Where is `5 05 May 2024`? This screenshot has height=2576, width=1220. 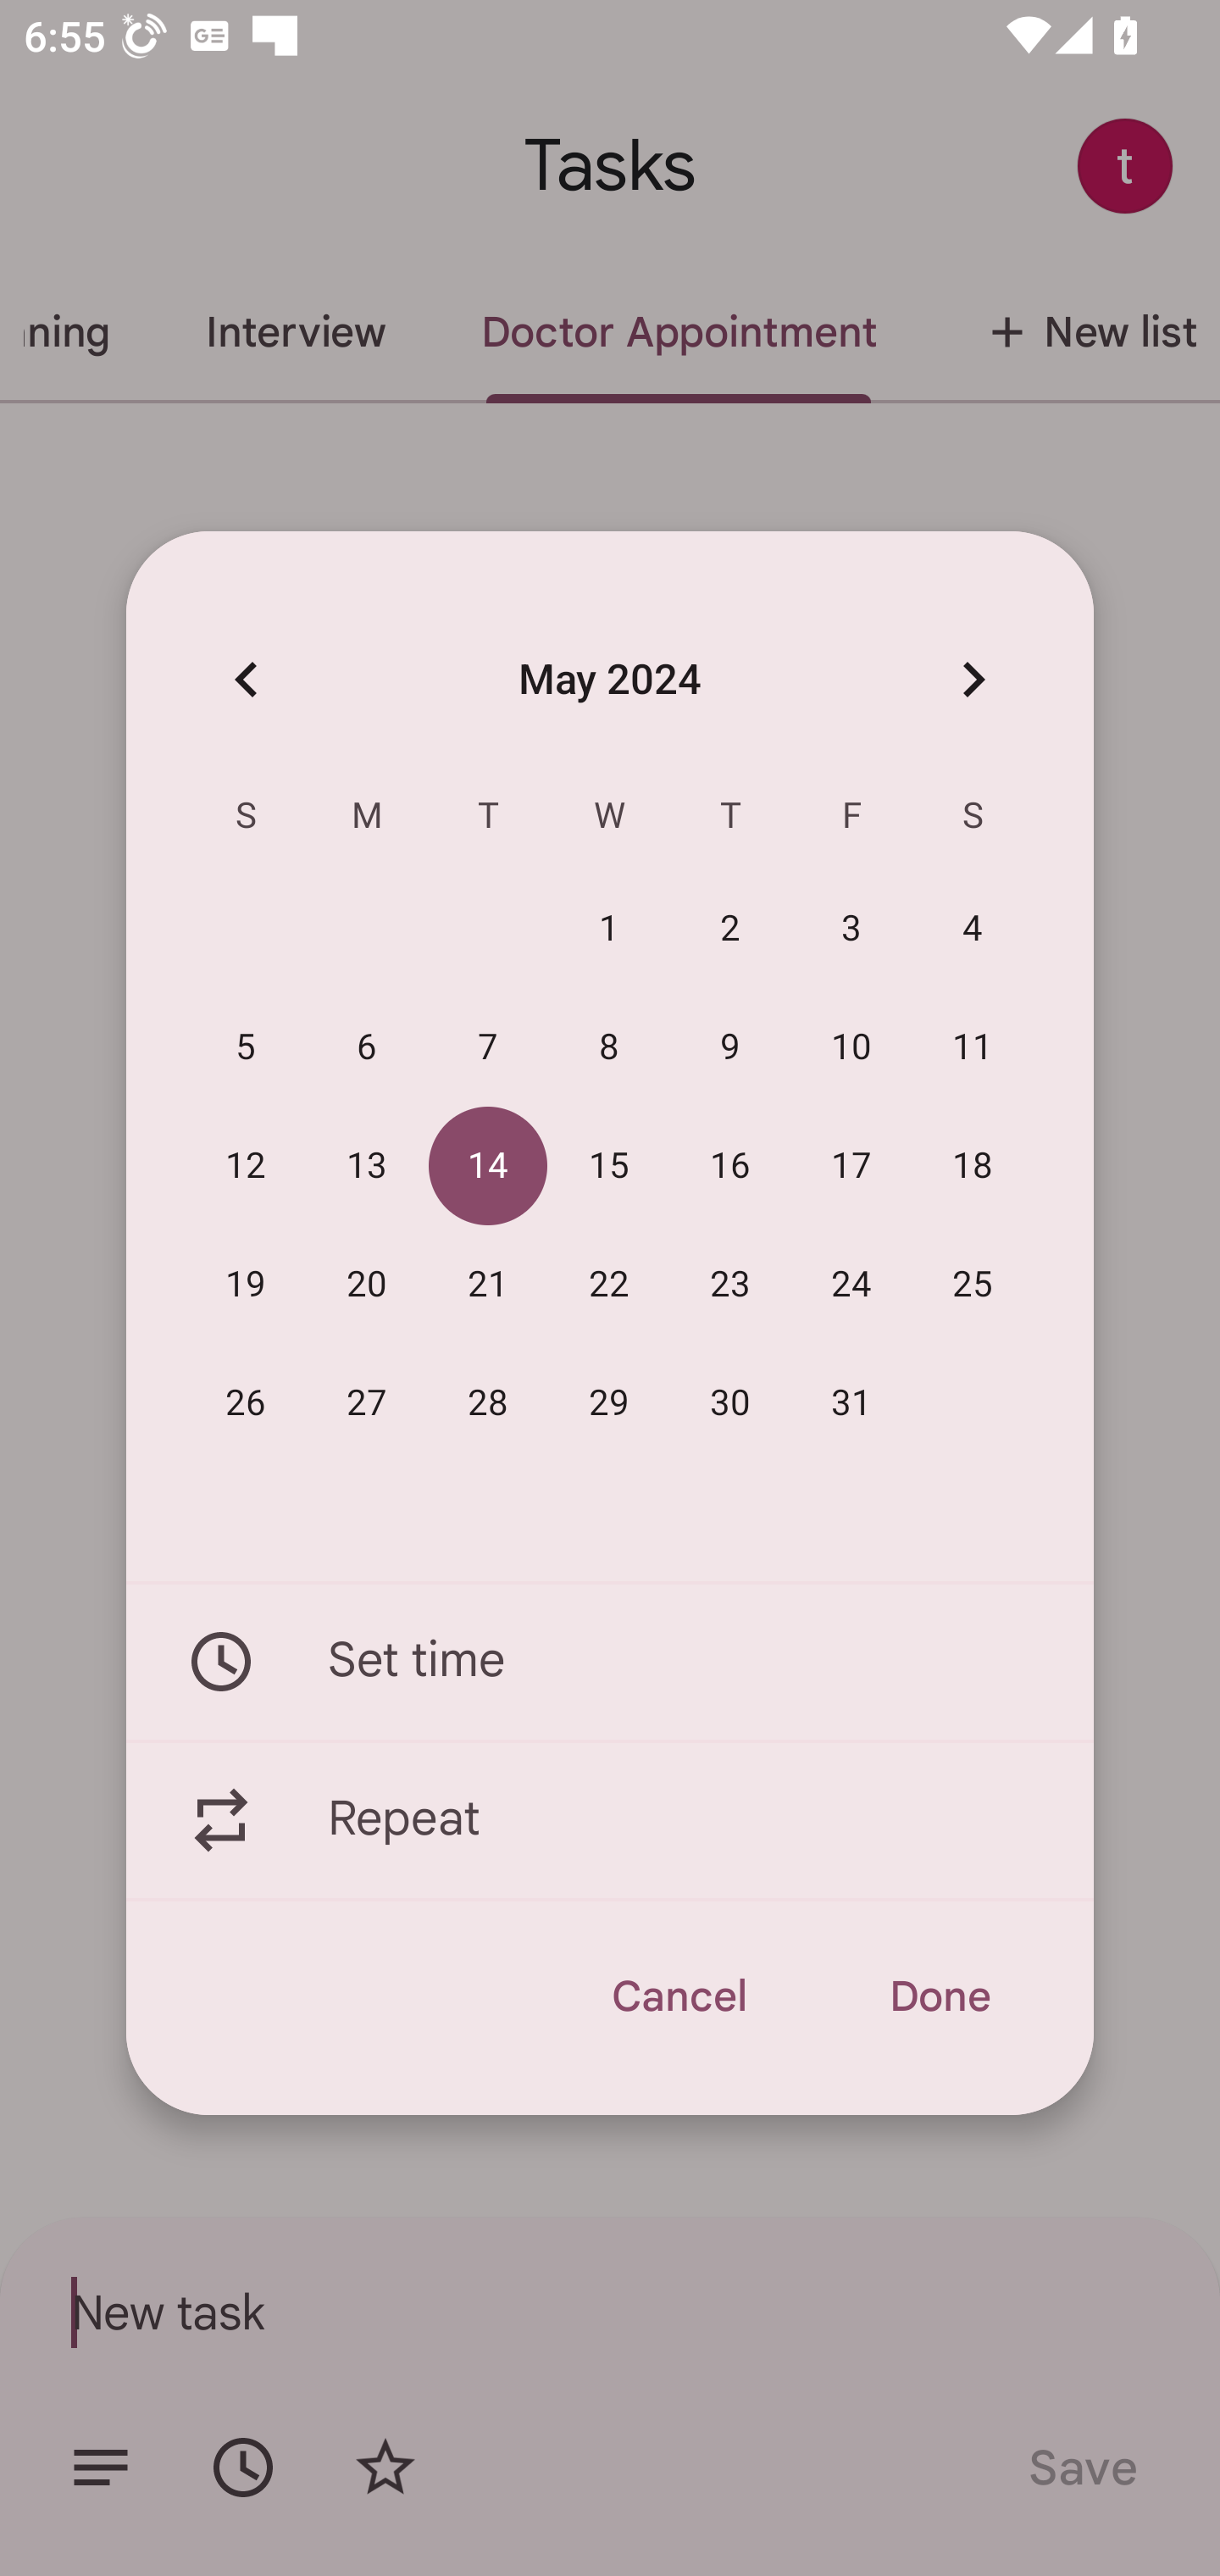 5 05 May 2024 is located at coordinates (246, 1048).